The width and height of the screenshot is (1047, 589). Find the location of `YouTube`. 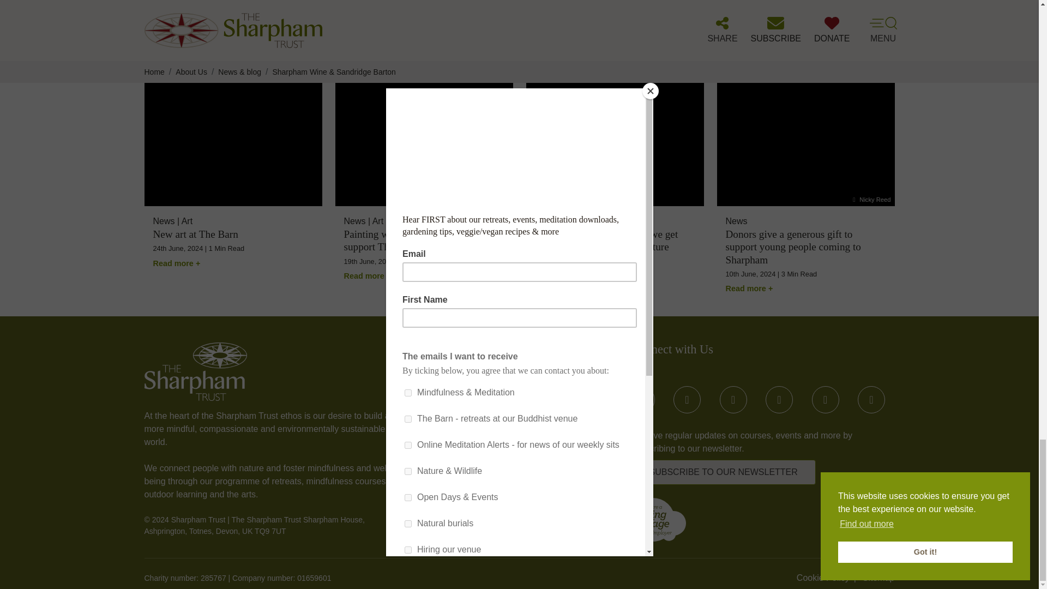

YouTube is located at coordinates (733, 400).